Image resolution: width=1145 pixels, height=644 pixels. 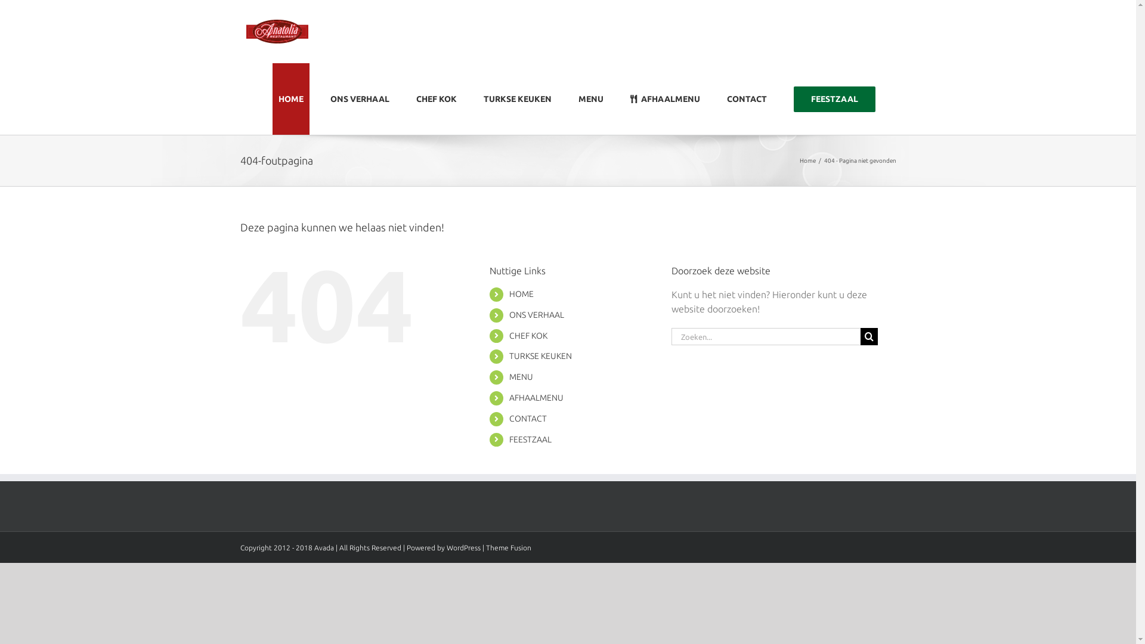 I want to click on ONS VERHAAL, so click(x=537, y=315).